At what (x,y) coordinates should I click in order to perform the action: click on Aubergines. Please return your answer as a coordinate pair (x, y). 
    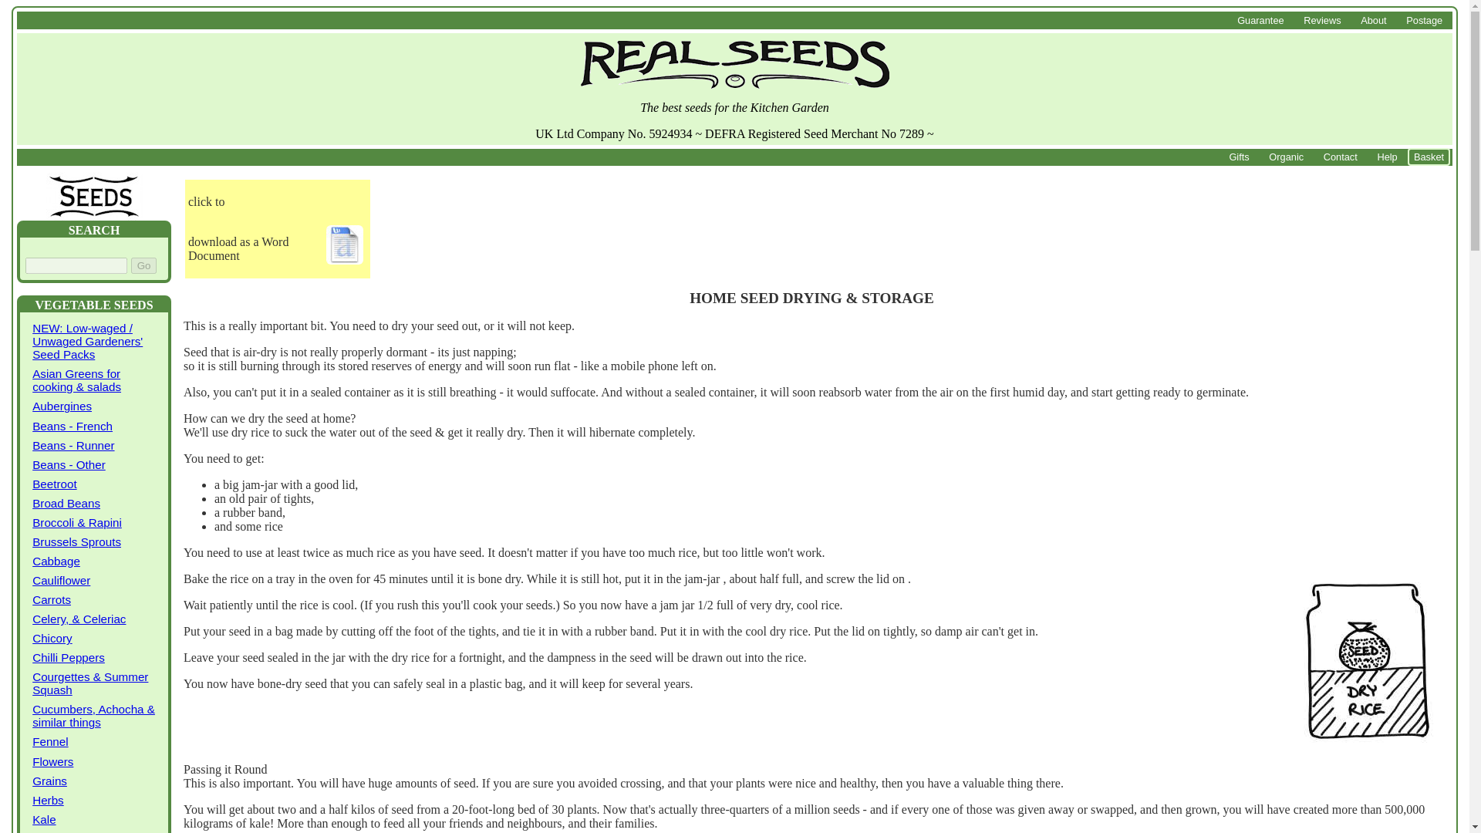
    Looking at the image, I should click on (94, 406).